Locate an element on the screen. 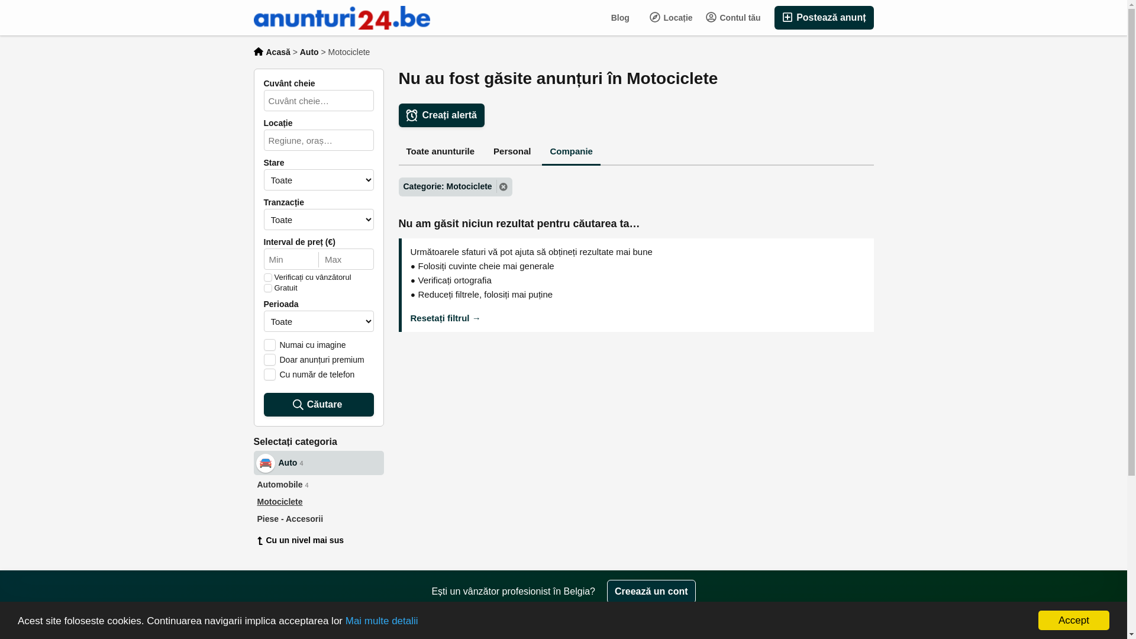  Auto
4 is located at coordinates (318, 463).